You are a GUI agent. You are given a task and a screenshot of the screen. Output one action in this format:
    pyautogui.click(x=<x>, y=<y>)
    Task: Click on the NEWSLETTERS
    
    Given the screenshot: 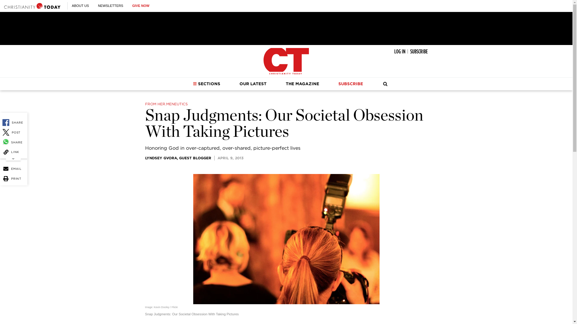 What is the action you would take?
    pyautogui.click(x=111, y=6)
    